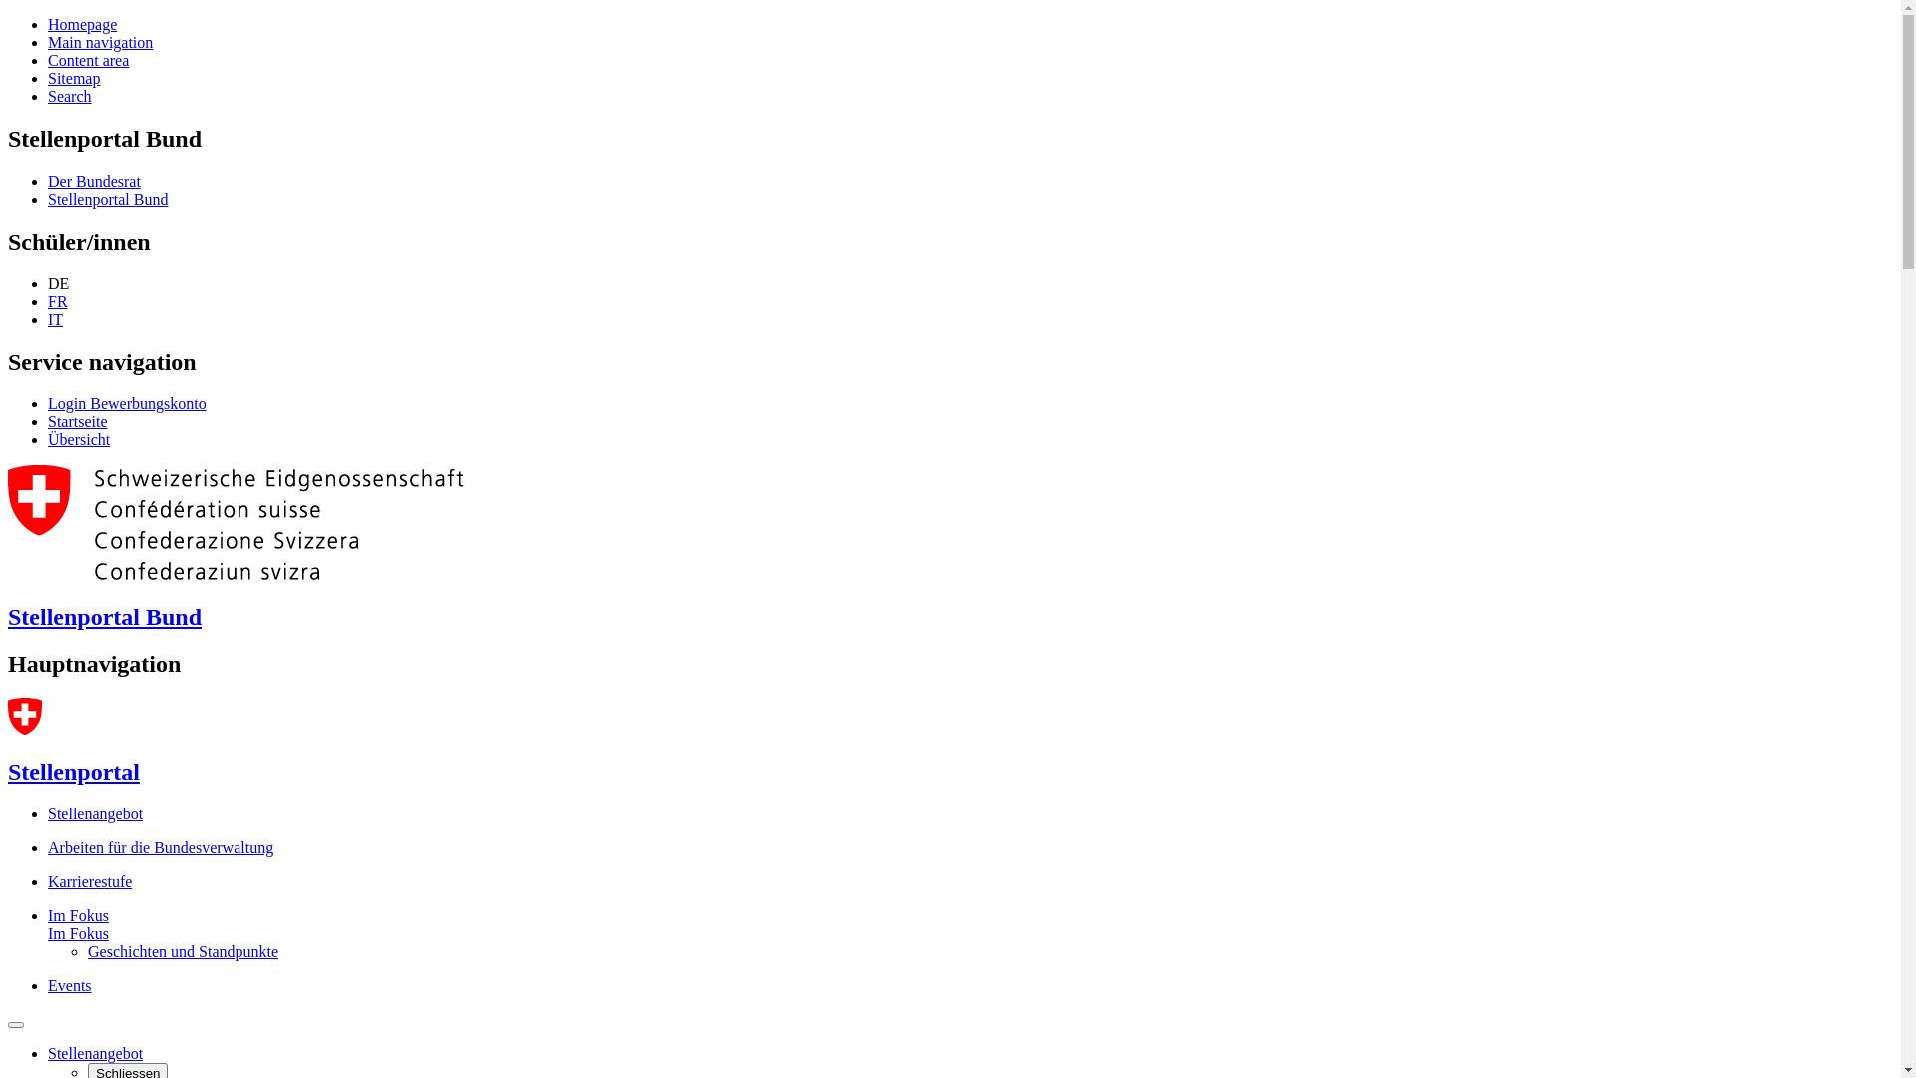 This screenshot has height=1078, width=1916. What do you see at coordinates (88, 60) in the screenshot?
I see `Content area` at bounding box center [88, 60].